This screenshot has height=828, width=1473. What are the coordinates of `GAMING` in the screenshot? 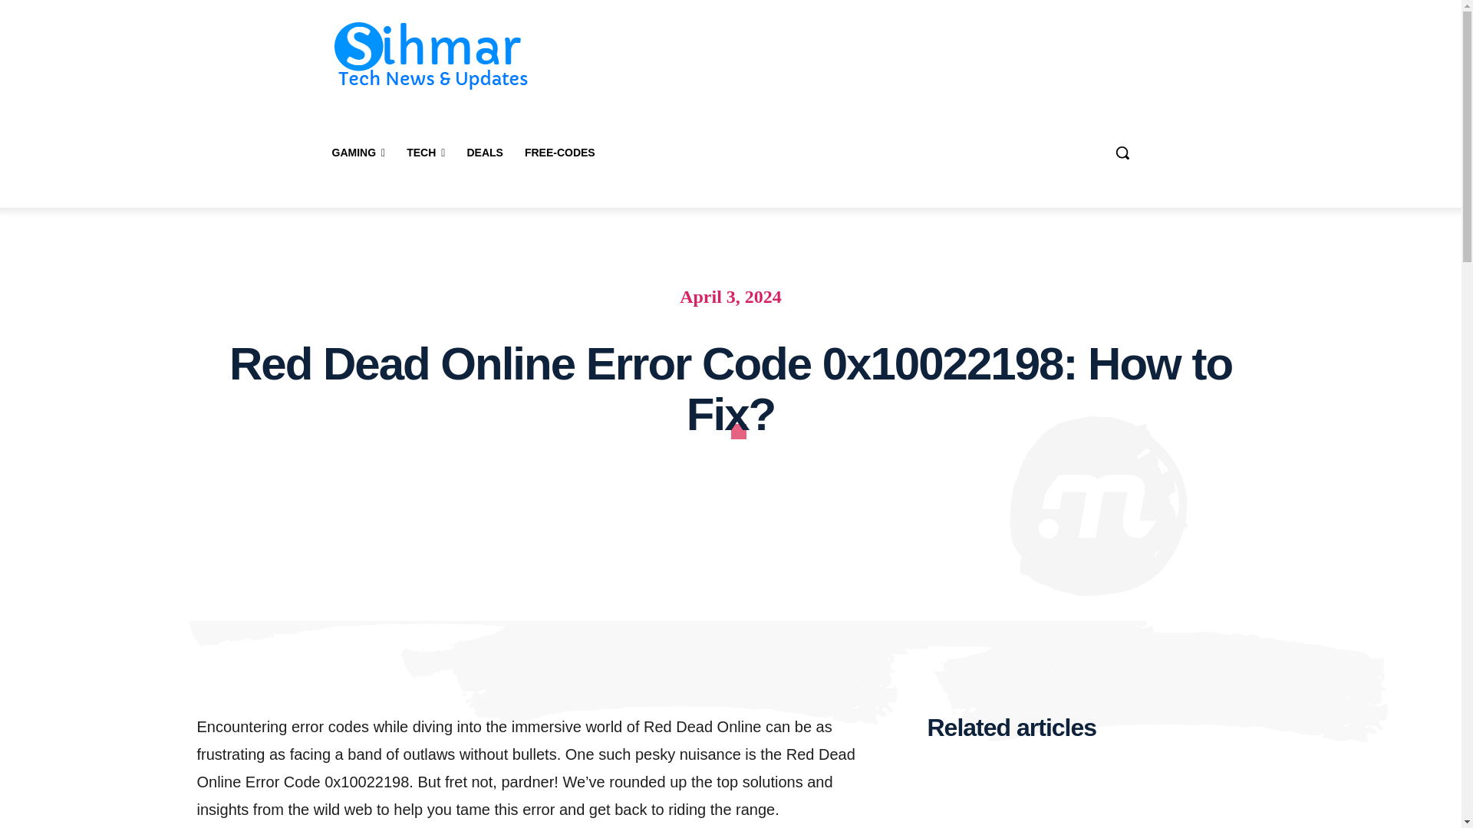 It's located at (358, 152).